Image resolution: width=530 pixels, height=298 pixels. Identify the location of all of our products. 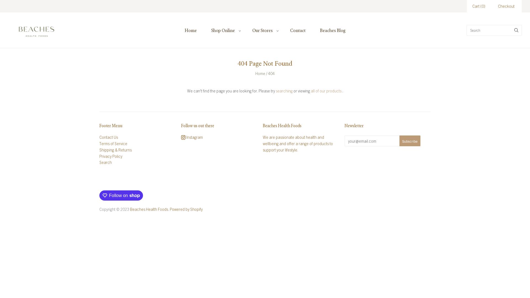
(326, 91).